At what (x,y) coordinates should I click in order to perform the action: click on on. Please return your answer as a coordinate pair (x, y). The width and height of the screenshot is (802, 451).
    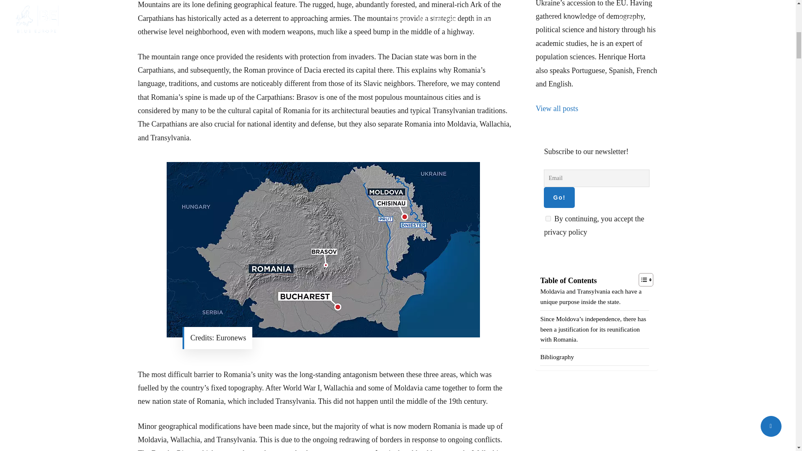
    Looking at the image, I should click on (548, 219).